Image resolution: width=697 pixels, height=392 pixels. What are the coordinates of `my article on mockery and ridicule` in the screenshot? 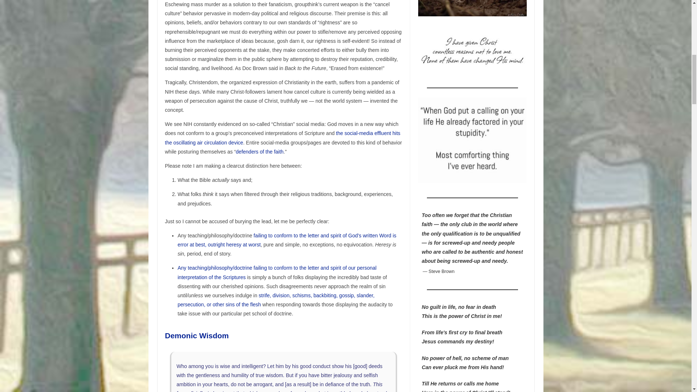 It's located at (276, 300).